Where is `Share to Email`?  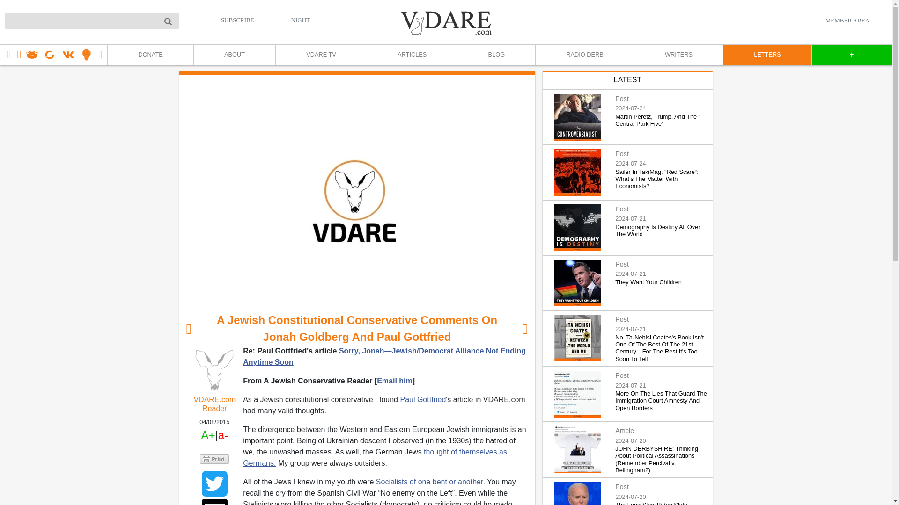
Share to Email is located at coordinates (214, 502).